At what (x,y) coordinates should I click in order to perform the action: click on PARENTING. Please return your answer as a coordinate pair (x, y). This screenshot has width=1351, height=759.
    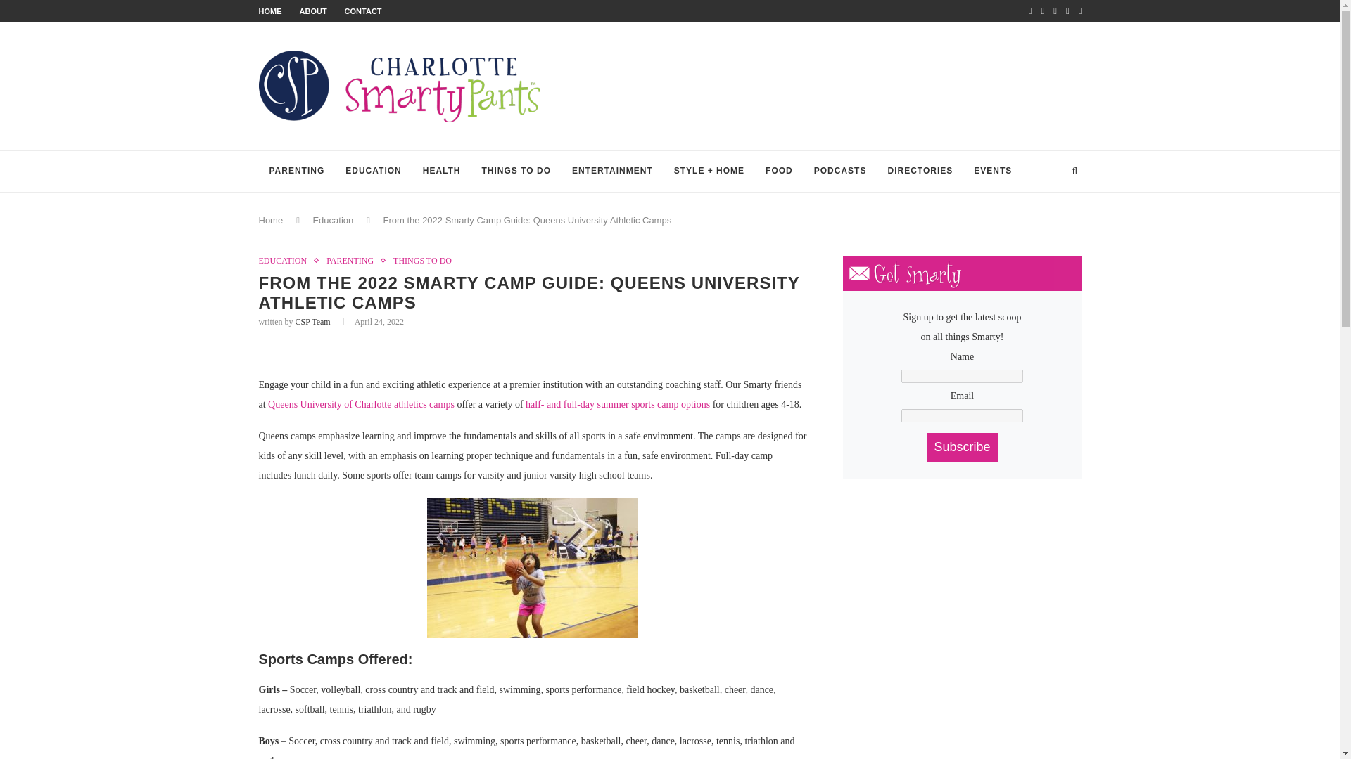
    Looking at the image, I should click on (353, 260).